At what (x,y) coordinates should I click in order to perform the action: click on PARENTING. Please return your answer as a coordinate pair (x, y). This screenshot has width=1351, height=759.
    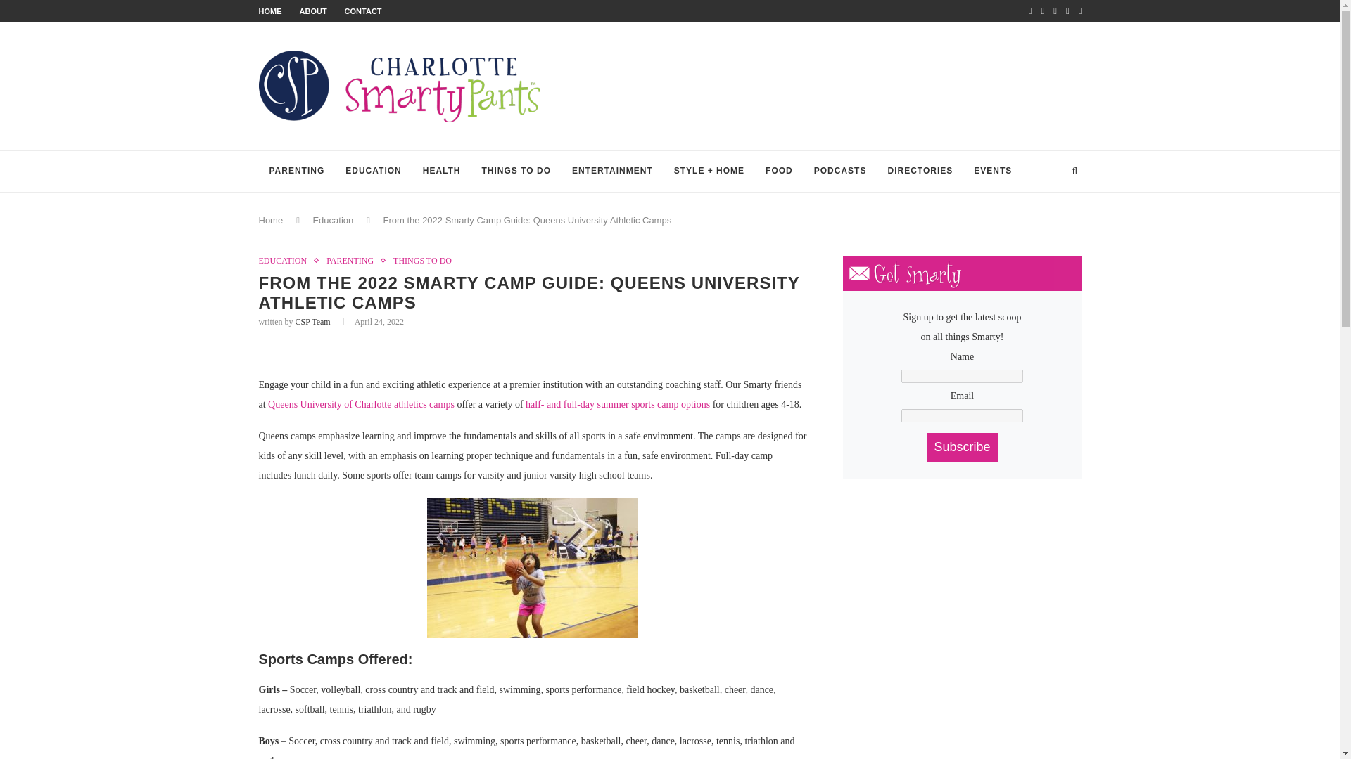
    Looking at the image, I should click on (353, 260).